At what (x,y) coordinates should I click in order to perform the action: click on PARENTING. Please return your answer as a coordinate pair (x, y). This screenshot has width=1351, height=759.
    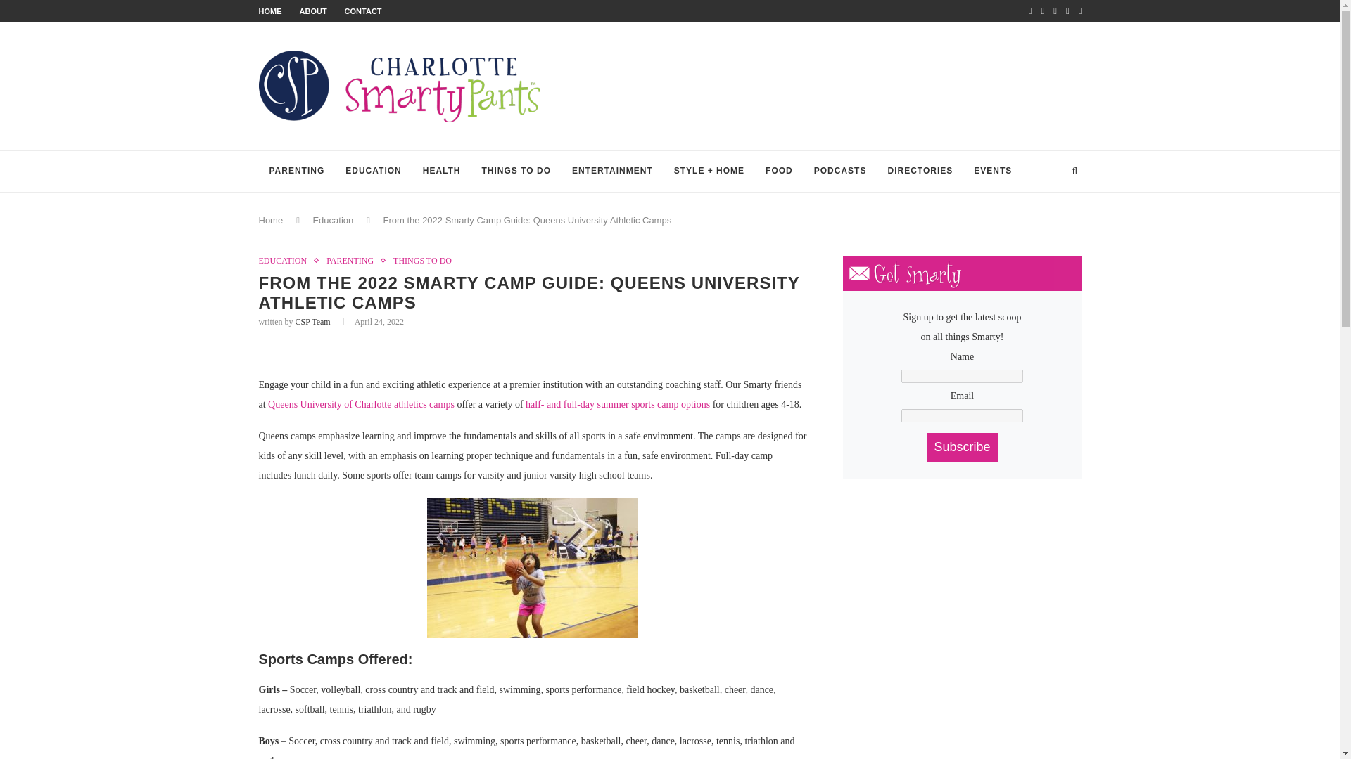
    Looking at the image, I should click on (353, 260).